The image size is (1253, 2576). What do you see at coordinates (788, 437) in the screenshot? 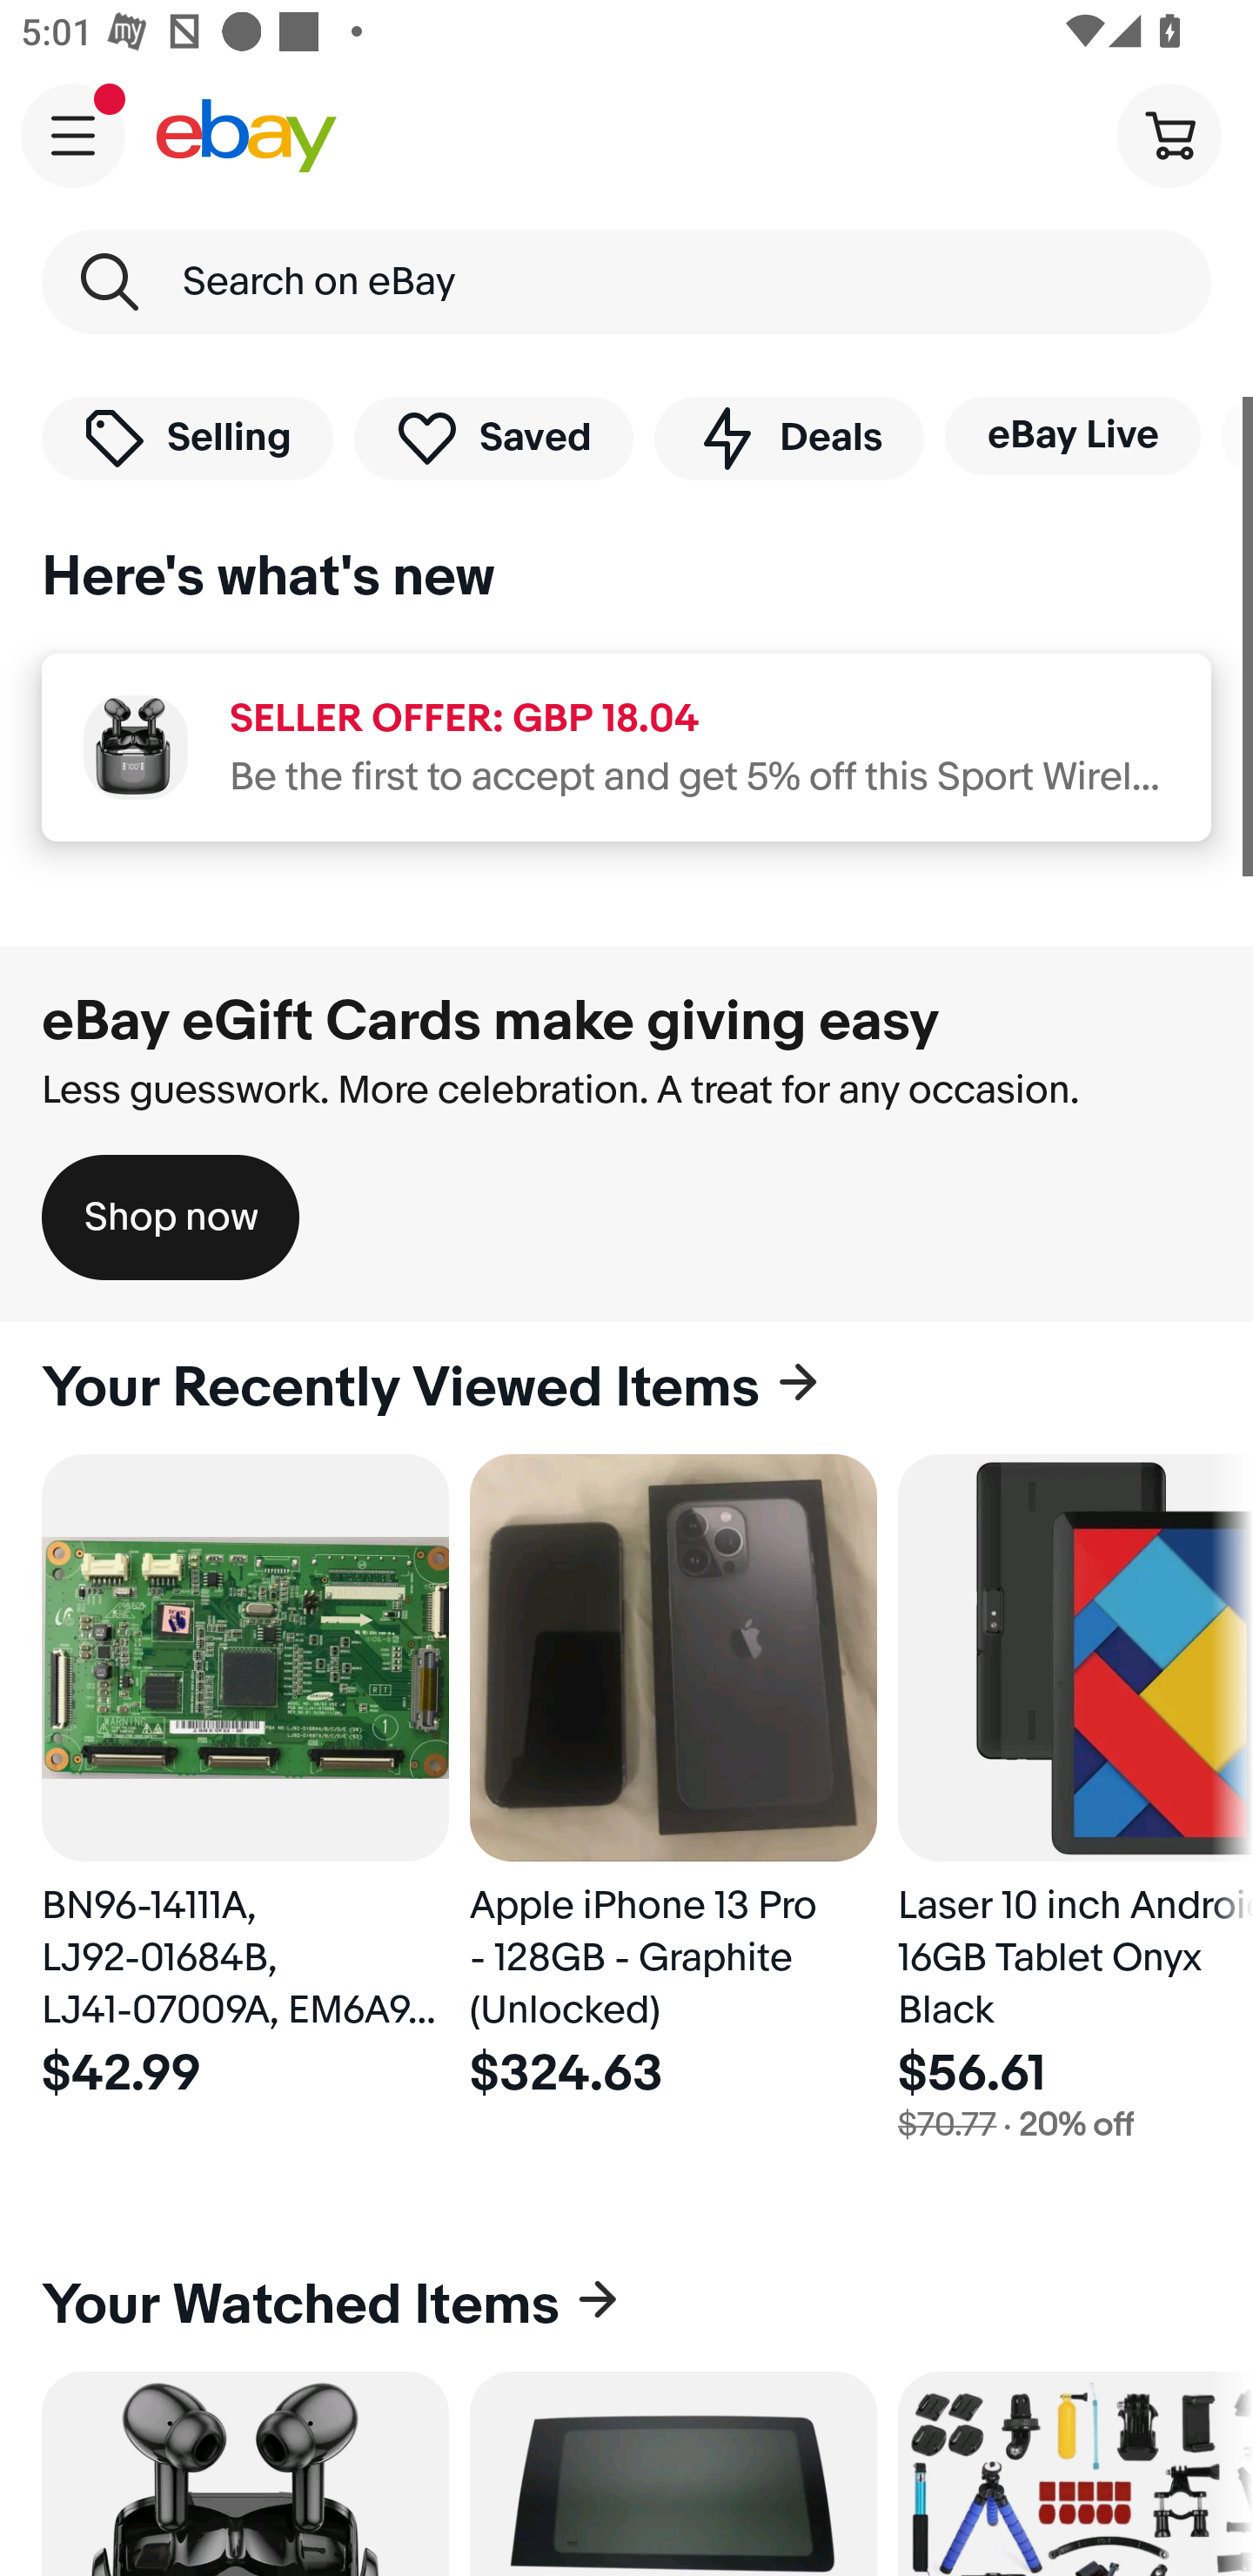
I see `Deals` at bounding box center [788, 437].